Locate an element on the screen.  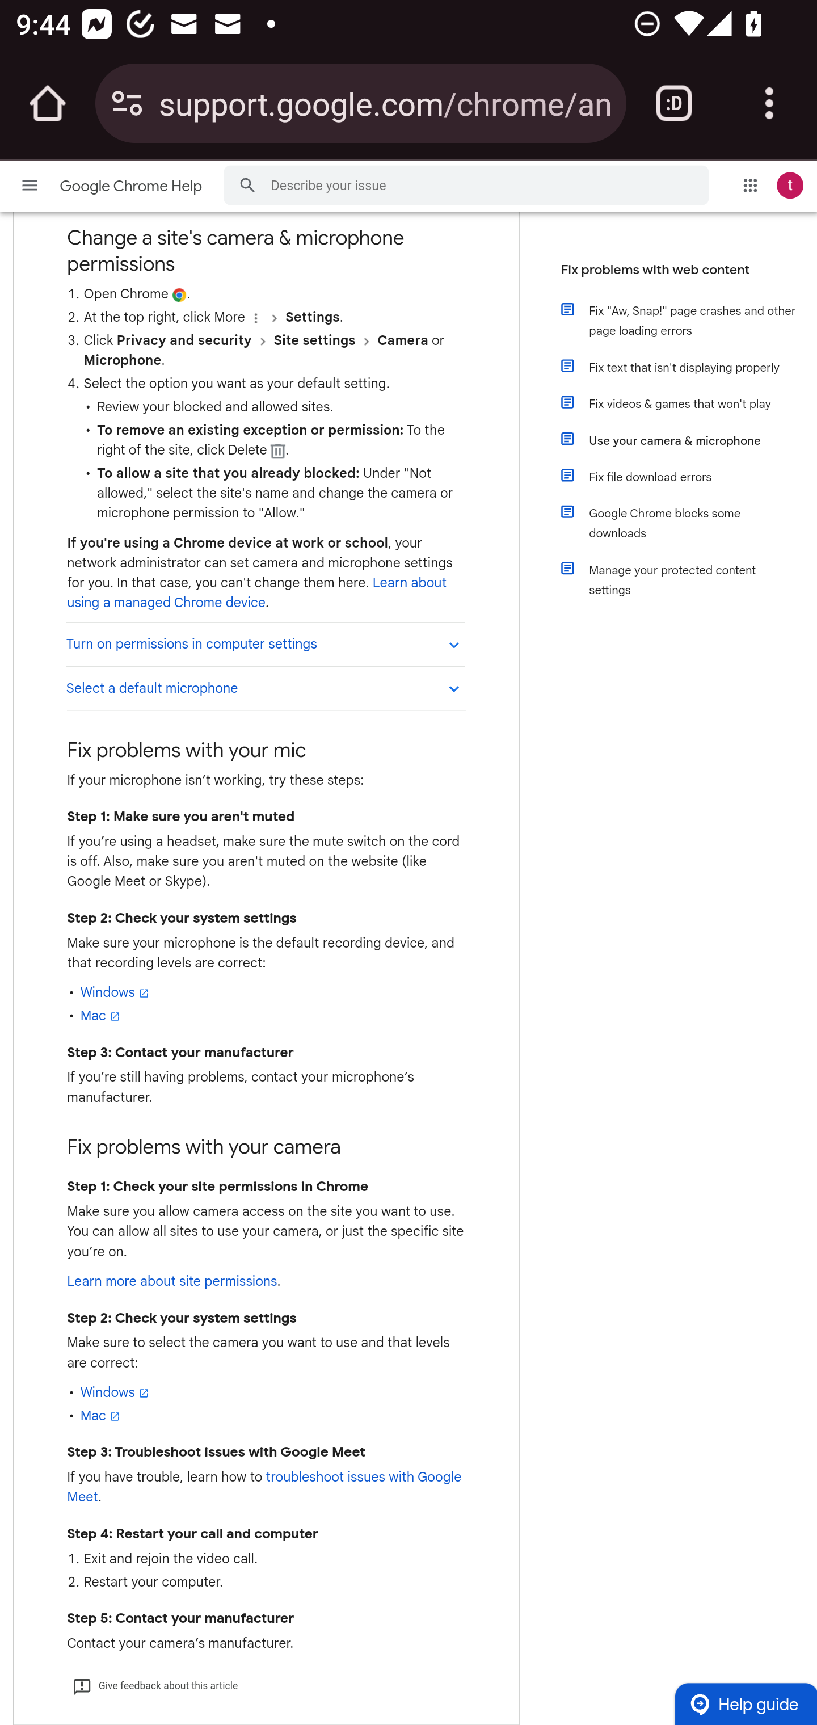
Mac is located at coordinates (101, 1415).